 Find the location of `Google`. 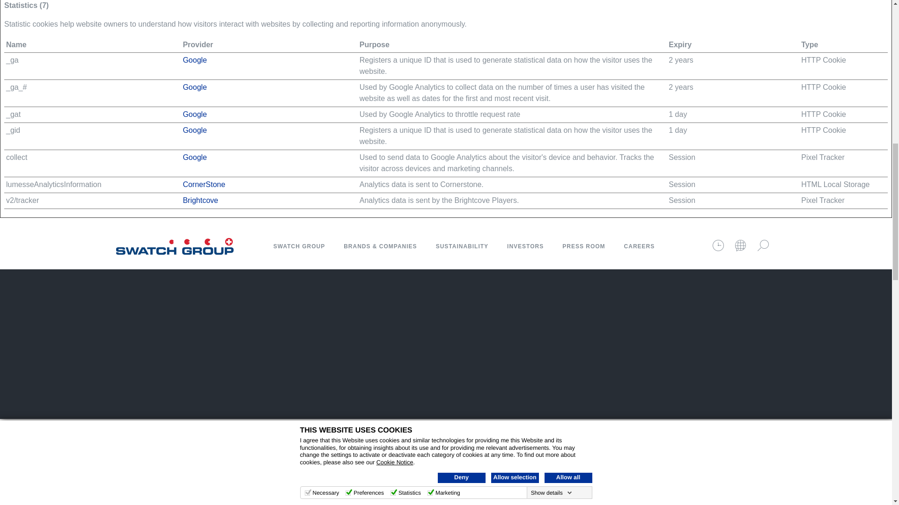

Google is located at coordinates (194, 157).